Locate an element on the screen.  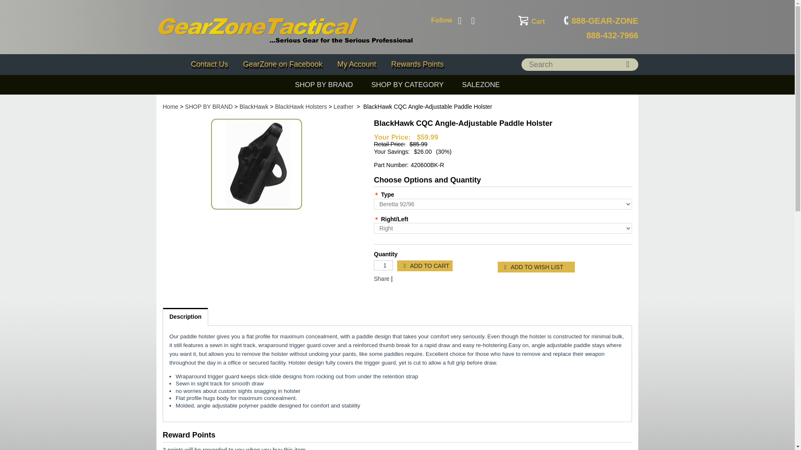
Home is located at coordinates (170, 107).